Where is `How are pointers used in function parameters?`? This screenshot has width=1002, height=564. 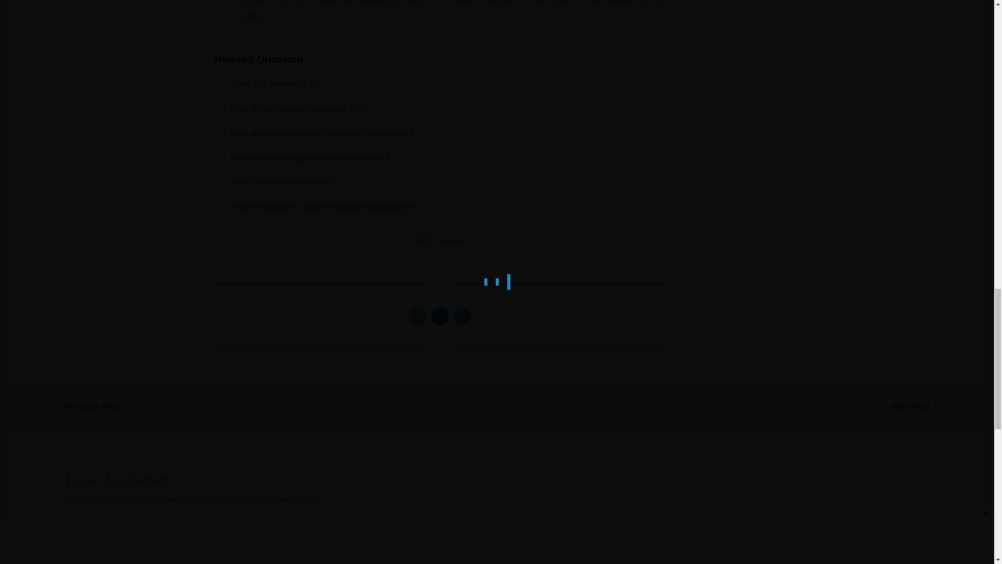
How are pointers used in function parameters? is located at coordinates (324, 207).